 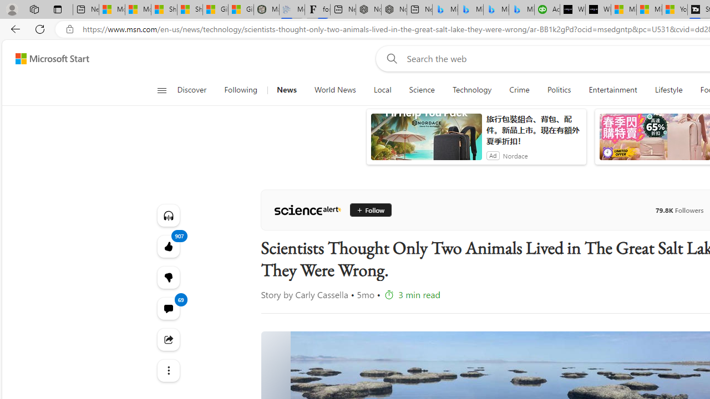 What do you see at coordinates (52, 58) in the screenshot?
I see `Microsoft Start` at bounding box center [52, 58].